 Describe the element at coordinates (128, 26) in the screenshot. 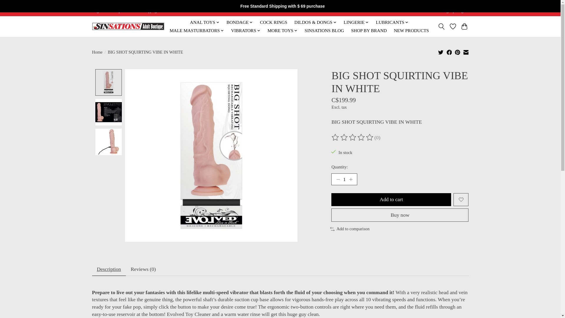

I see `Sinsations Adult Boutique: Adult Sex Toy Store Windsor` at that location.